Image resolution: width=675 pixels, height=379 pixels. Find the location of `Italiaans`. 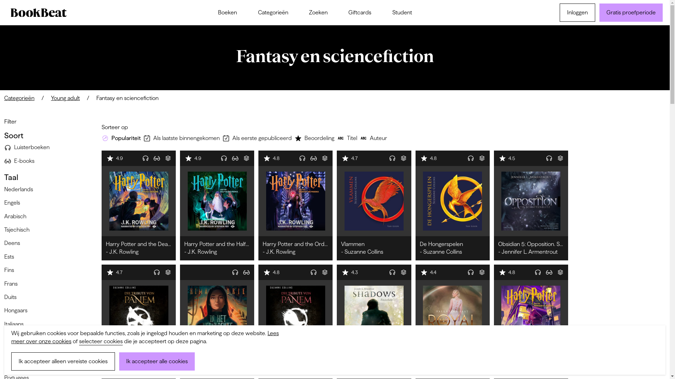

Italiaans is located at coordinates (15, 324).